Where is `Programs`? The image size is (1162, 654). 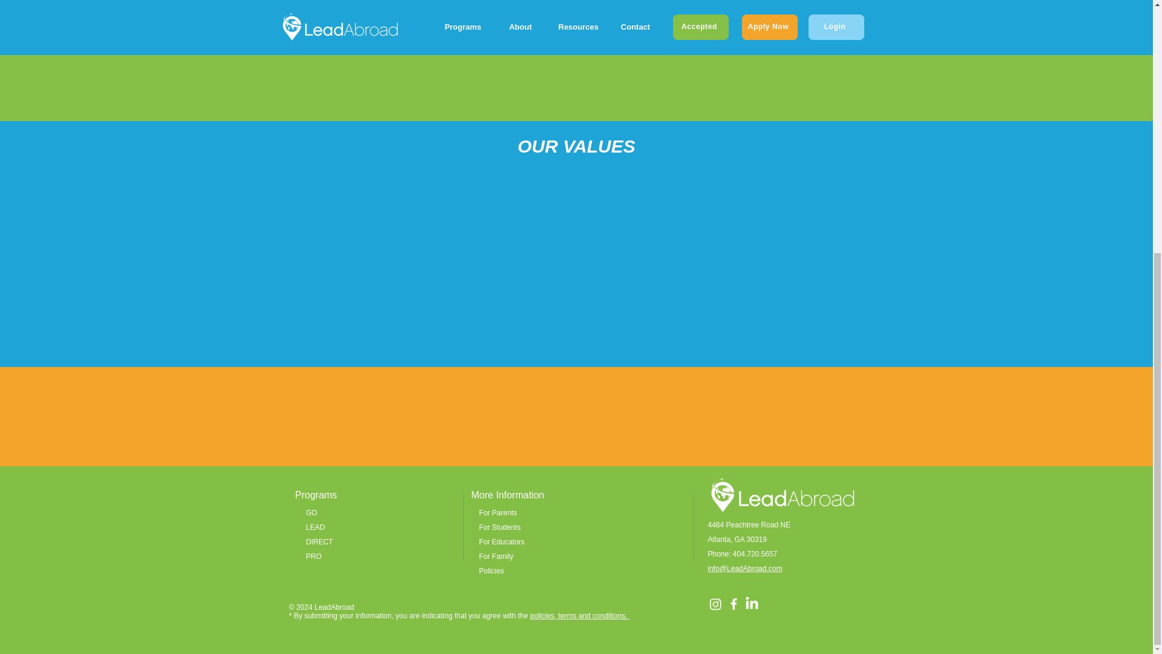 Programs is located at coordinates (316, 495).